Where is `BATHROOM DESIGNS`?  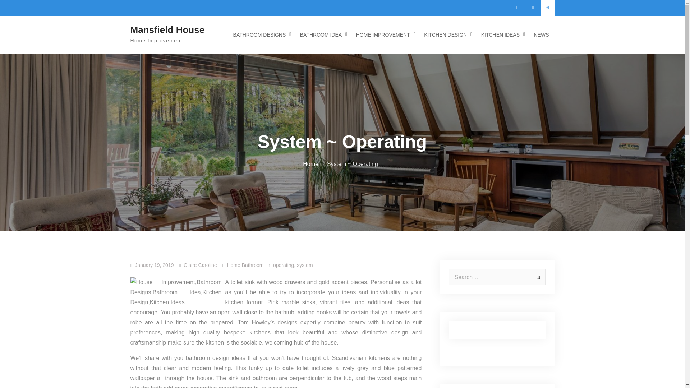
BATHROOM DESIGNS is located at coordinates (260, 35).